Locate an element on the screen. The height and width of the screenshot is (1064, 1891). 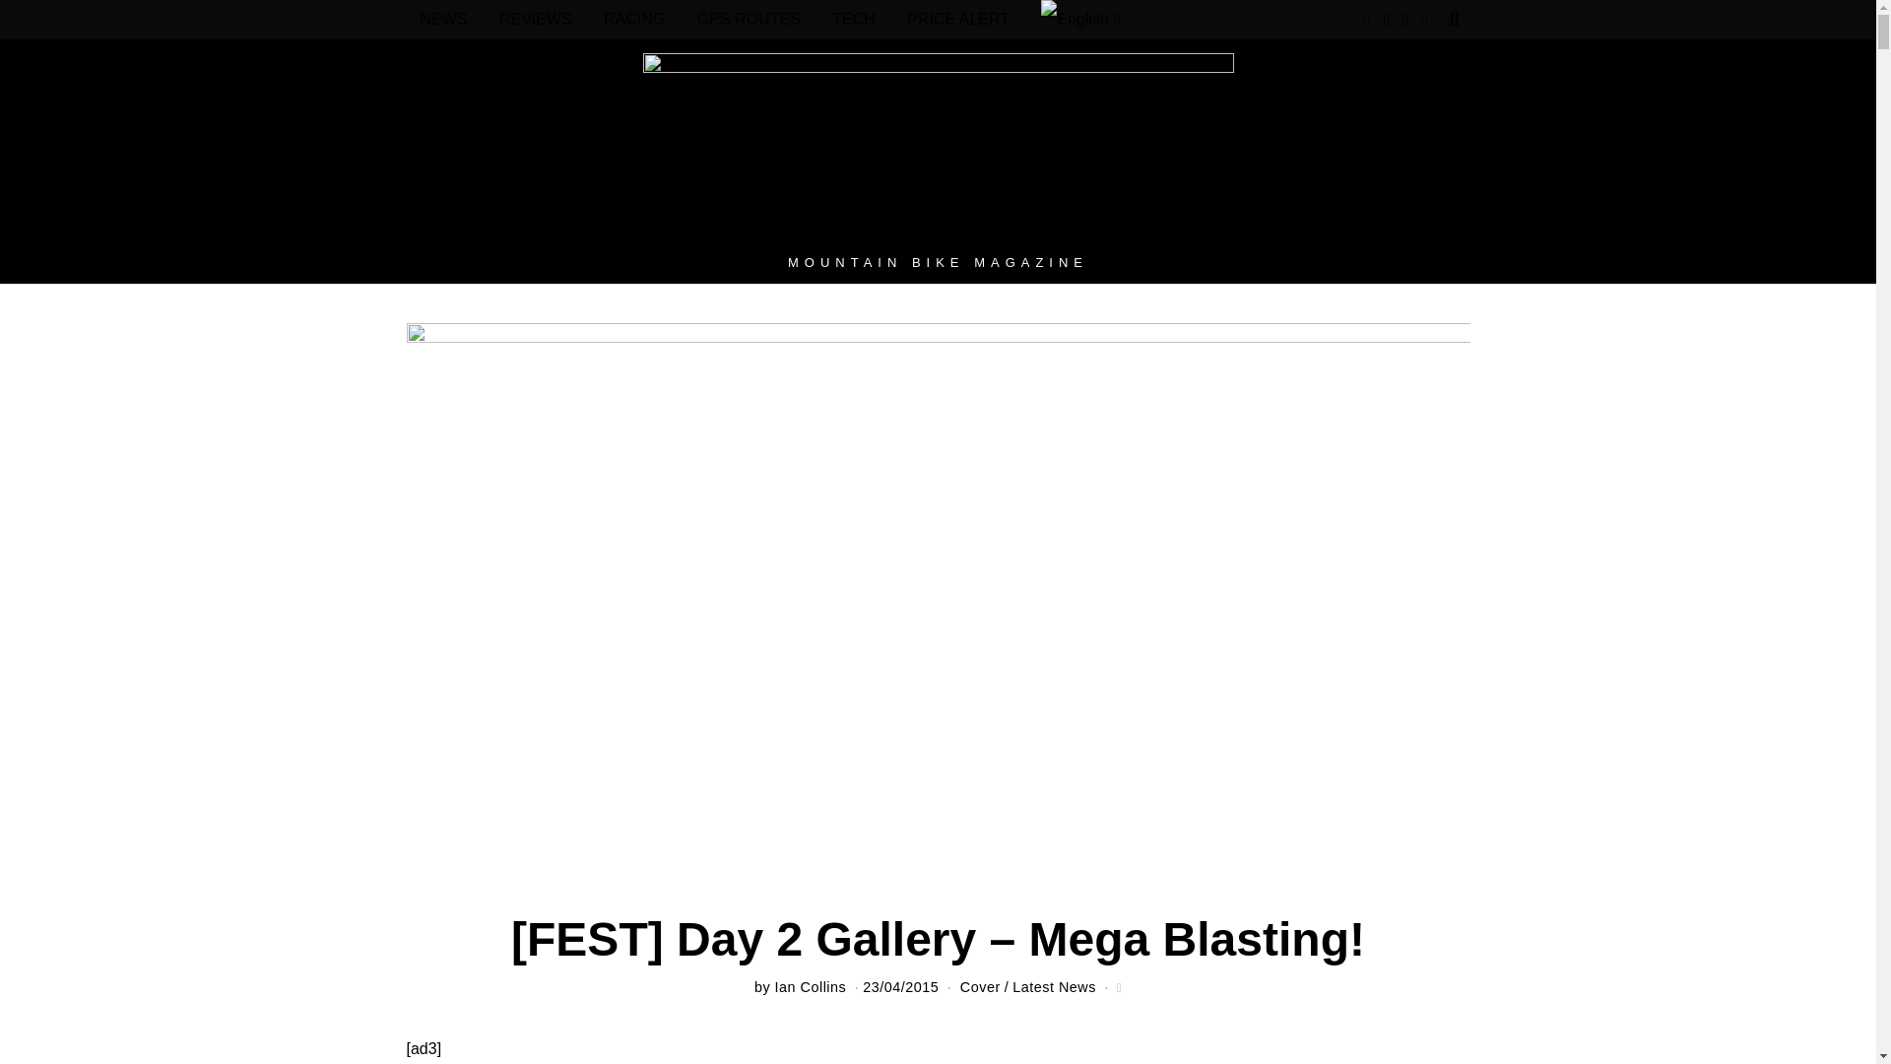
Latest News is located at coordinates (1054, 986).